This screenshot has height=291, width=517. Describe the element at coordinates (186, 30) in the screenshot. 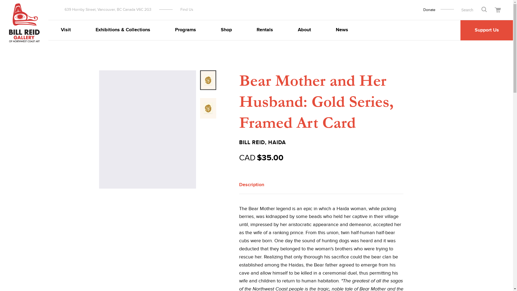

I see `Programs` at that location.